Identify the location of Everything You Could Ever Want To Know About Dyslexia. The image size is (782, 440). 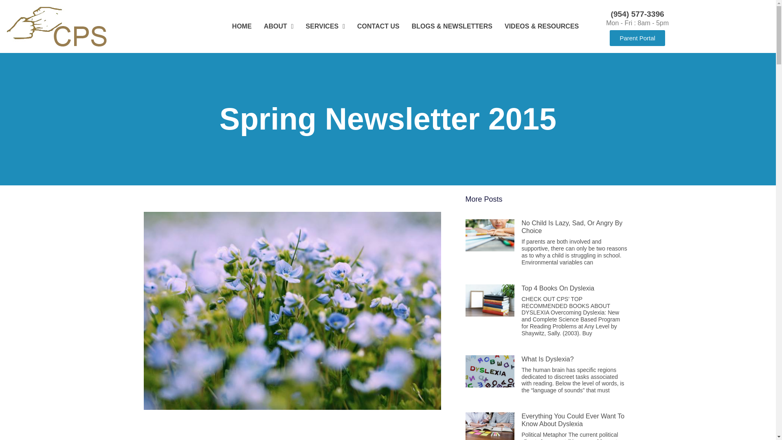
(573, 420).